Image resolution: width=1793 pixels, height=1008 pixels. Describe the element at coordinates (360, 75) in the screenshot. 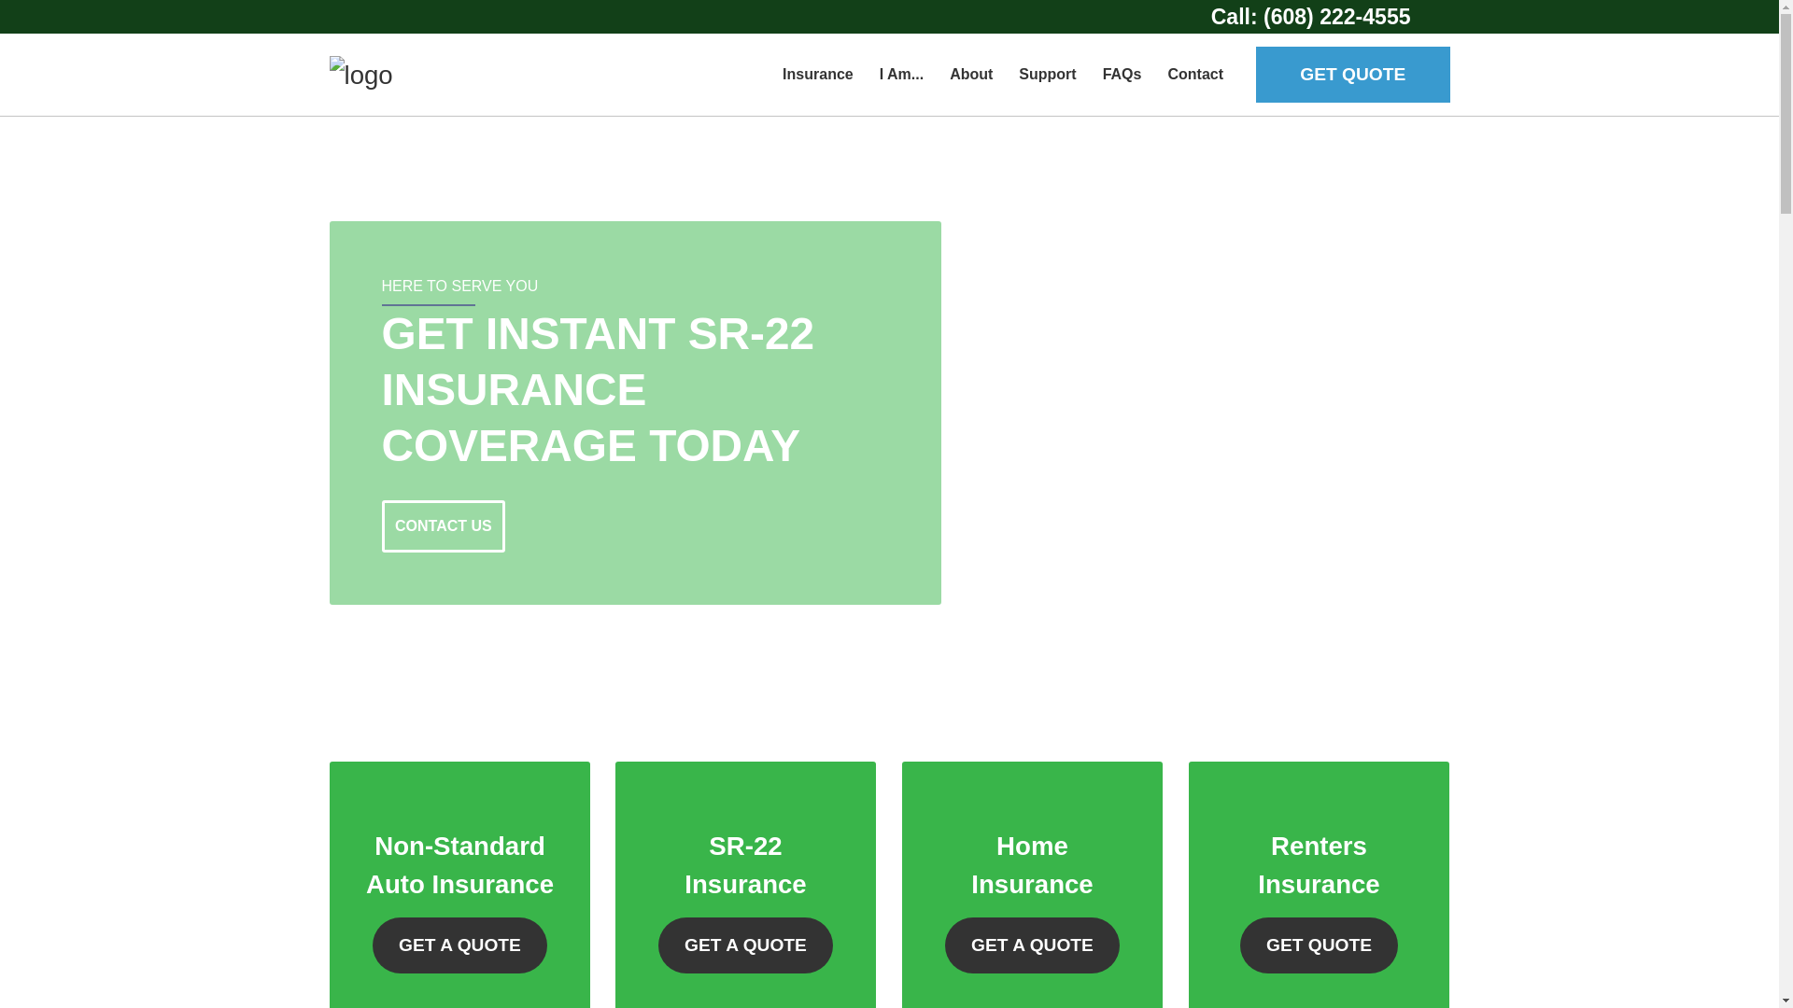

I see `logo` at that location.